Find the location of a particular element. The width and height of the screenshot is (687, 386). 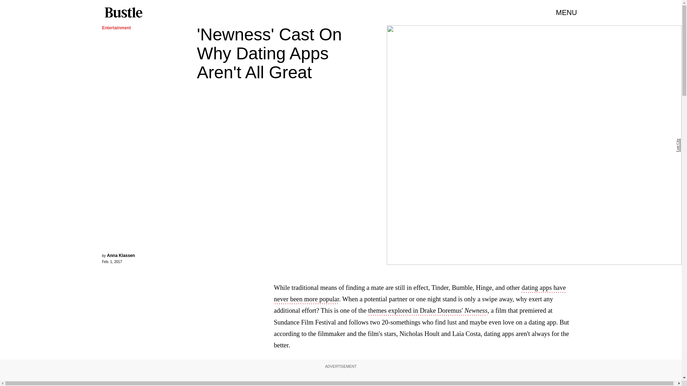

Bustle is located at coordinates (123, 13).